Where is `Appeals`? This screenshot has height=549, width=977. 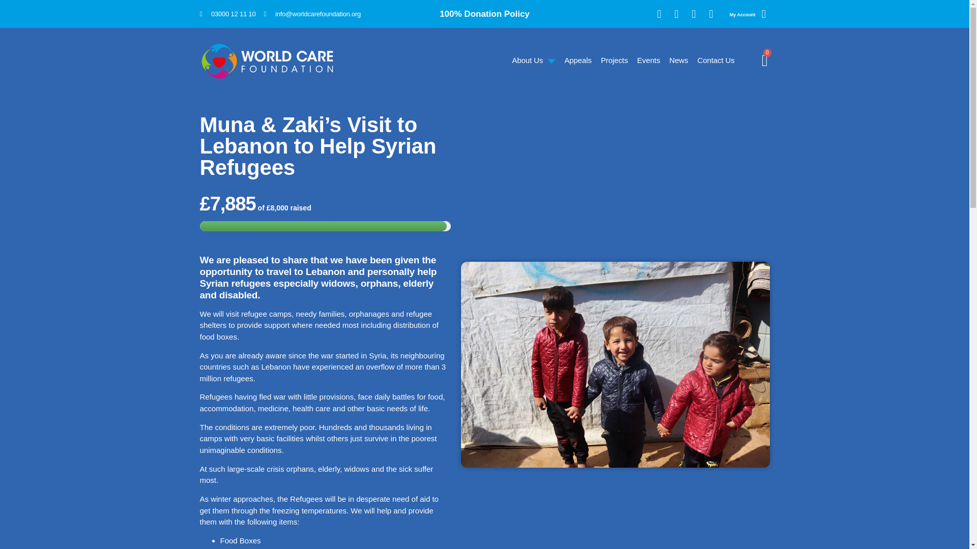 Appeals is located at coordinates (577, 61).